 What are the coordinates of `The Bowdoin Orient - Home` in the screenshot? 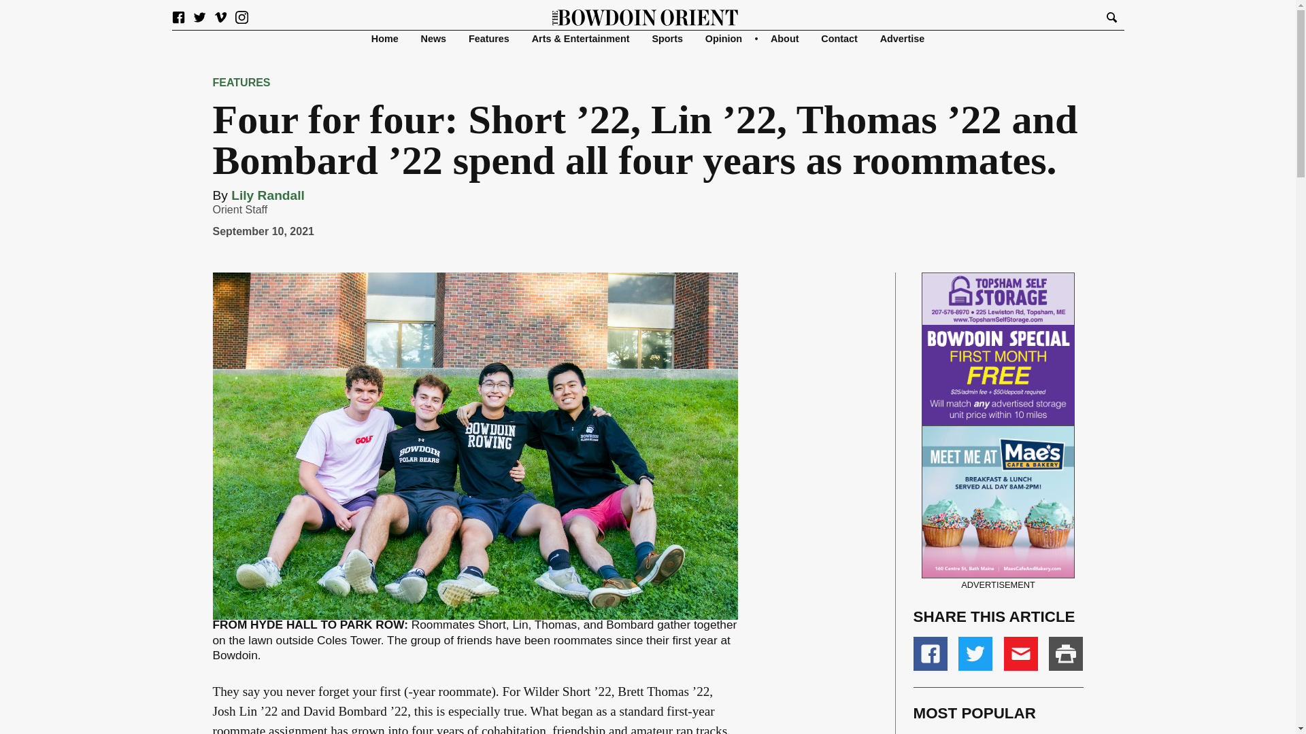 It's located at (646, 16).